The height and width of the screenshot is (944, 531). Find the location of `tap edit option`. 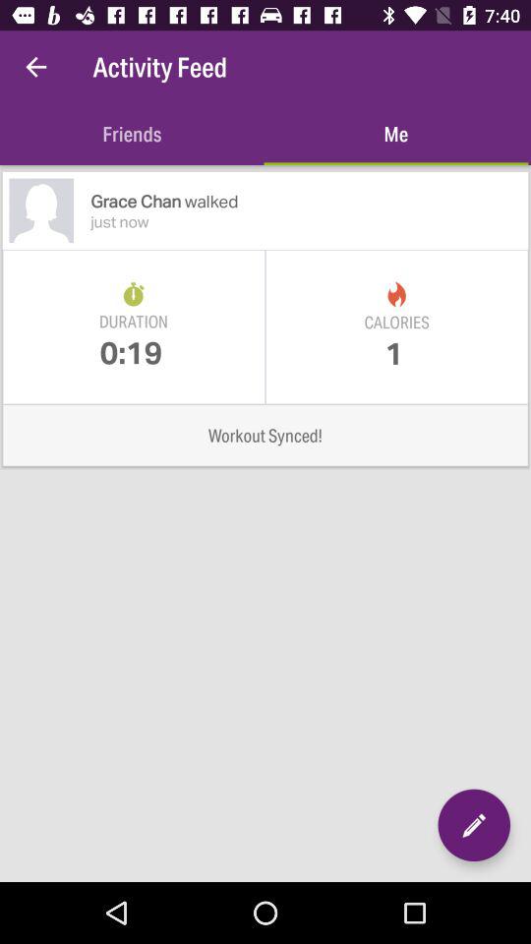

tap edit option is located at coordinates (474, 825).